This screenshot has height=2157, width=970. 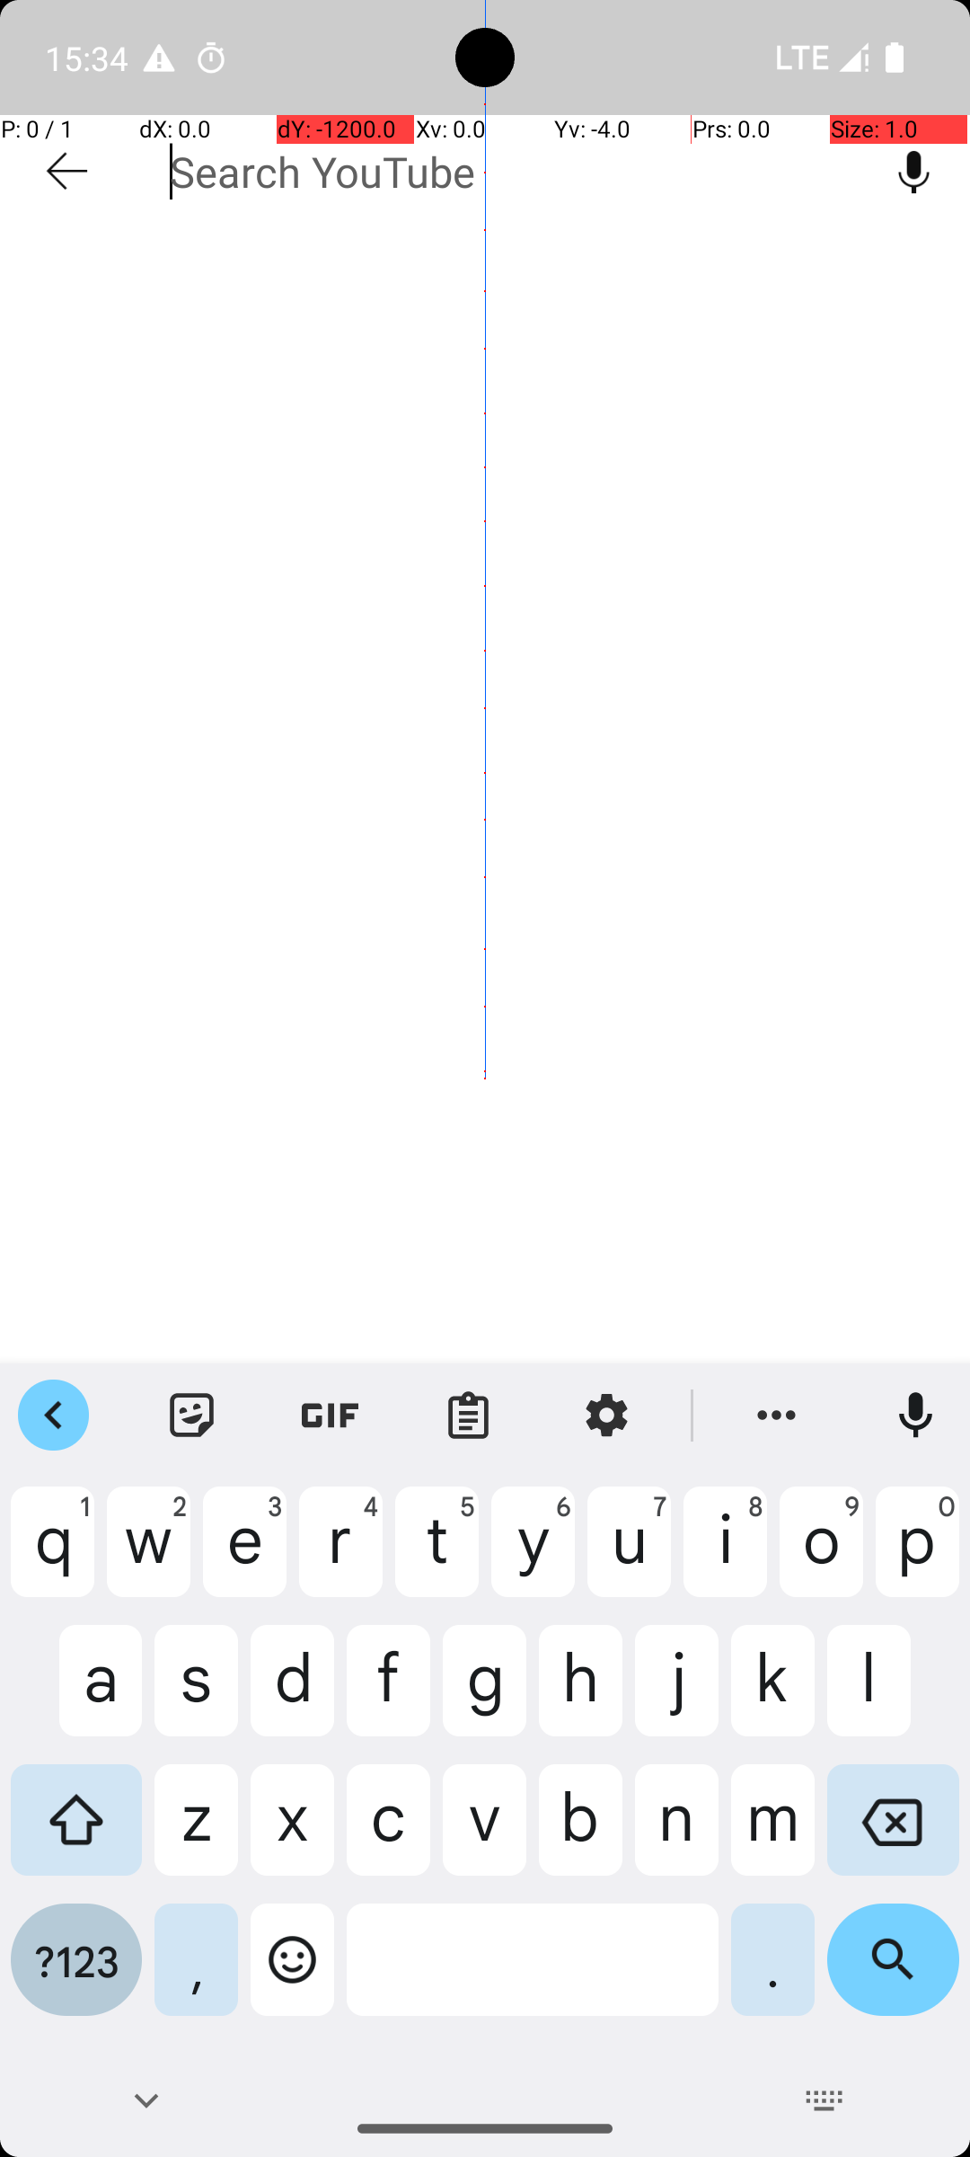 What do you see at coordinates (580, 1833) in the screenshot?
I see `b` at bounding box center [580, 1833].